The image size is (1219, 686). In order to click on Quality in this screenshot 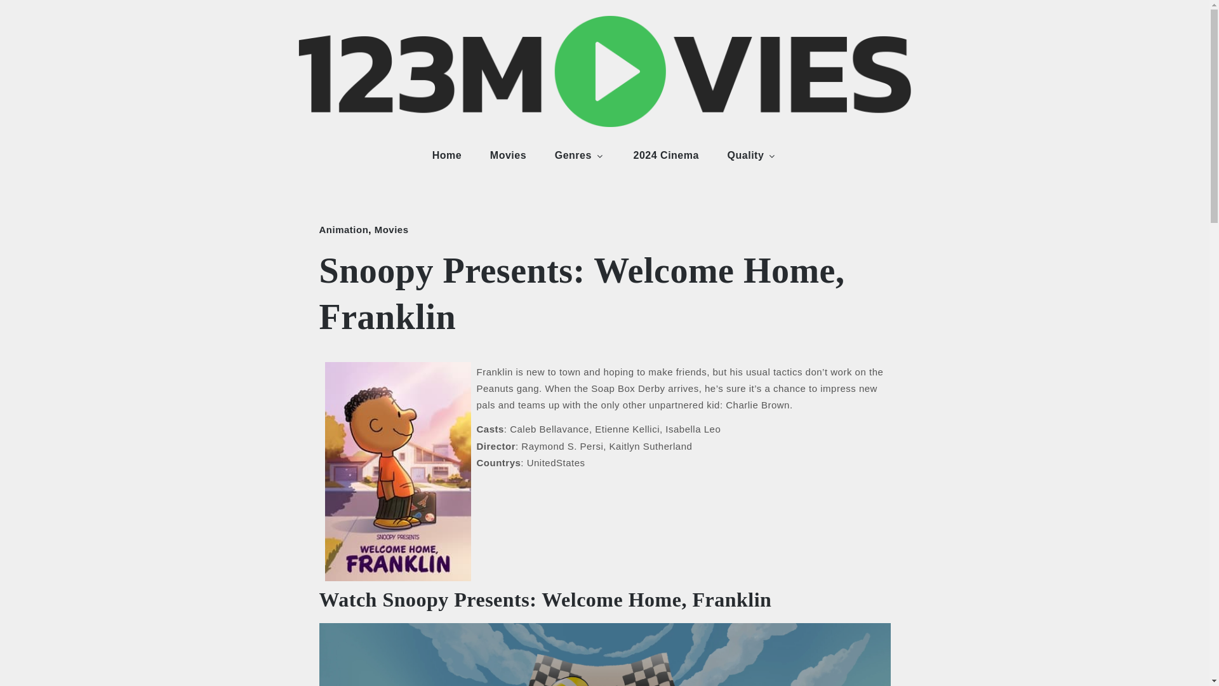, I will do `click(752, 155)`.